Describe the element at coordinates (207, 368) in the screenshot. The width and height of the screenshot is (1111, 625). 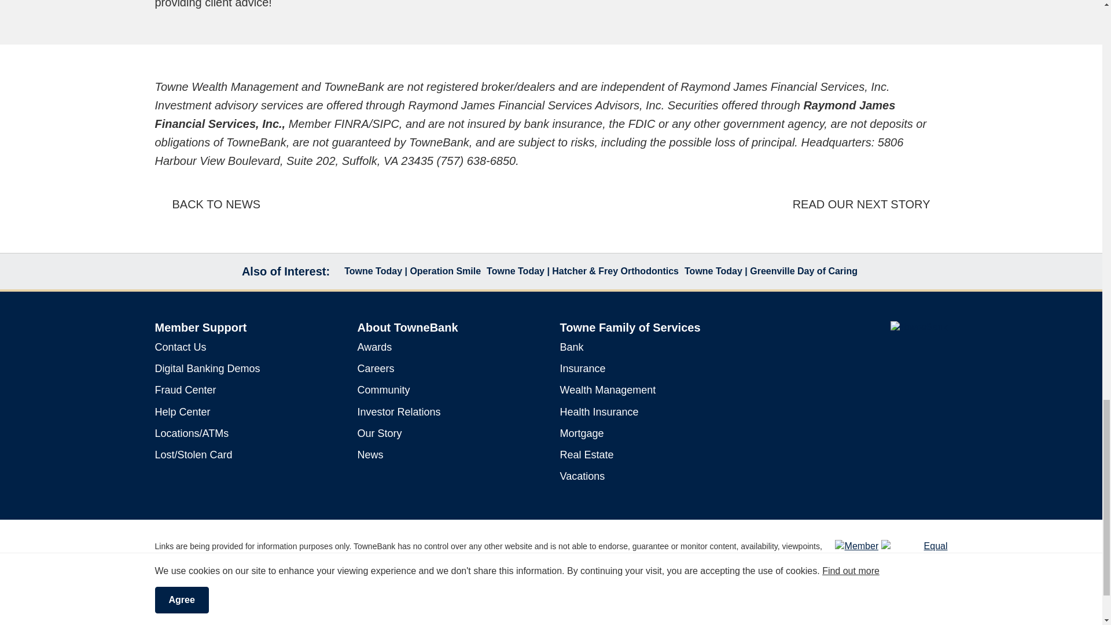
I see `Digital Banking Demos` at that location.